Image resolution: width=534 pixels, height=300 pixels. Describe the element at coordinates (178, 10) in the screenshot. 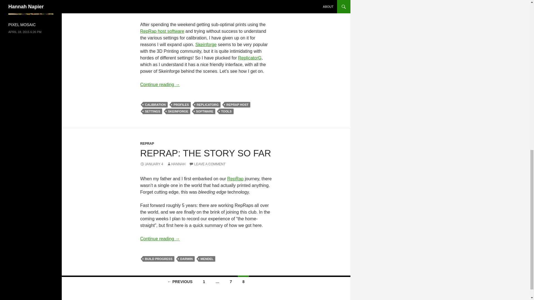

I see `HANNAH` at that location.